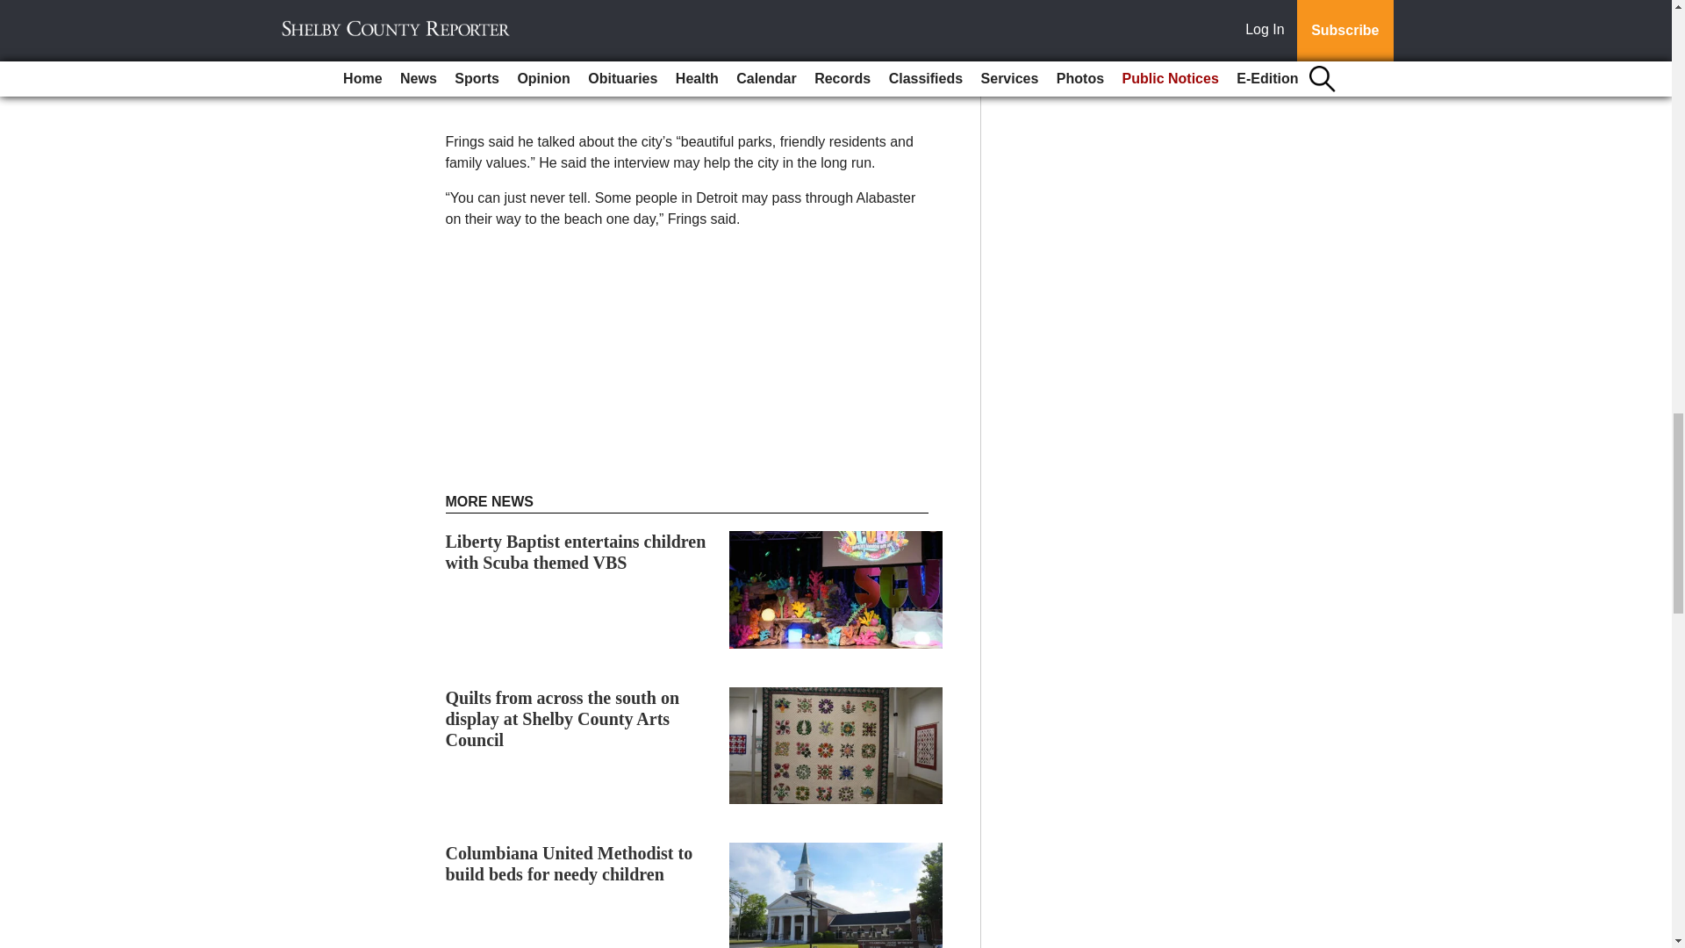 This screenshot has height=948, width=1685. I want to click on Columbiana United Methodist to build beds for needy children, so click(569, 864).